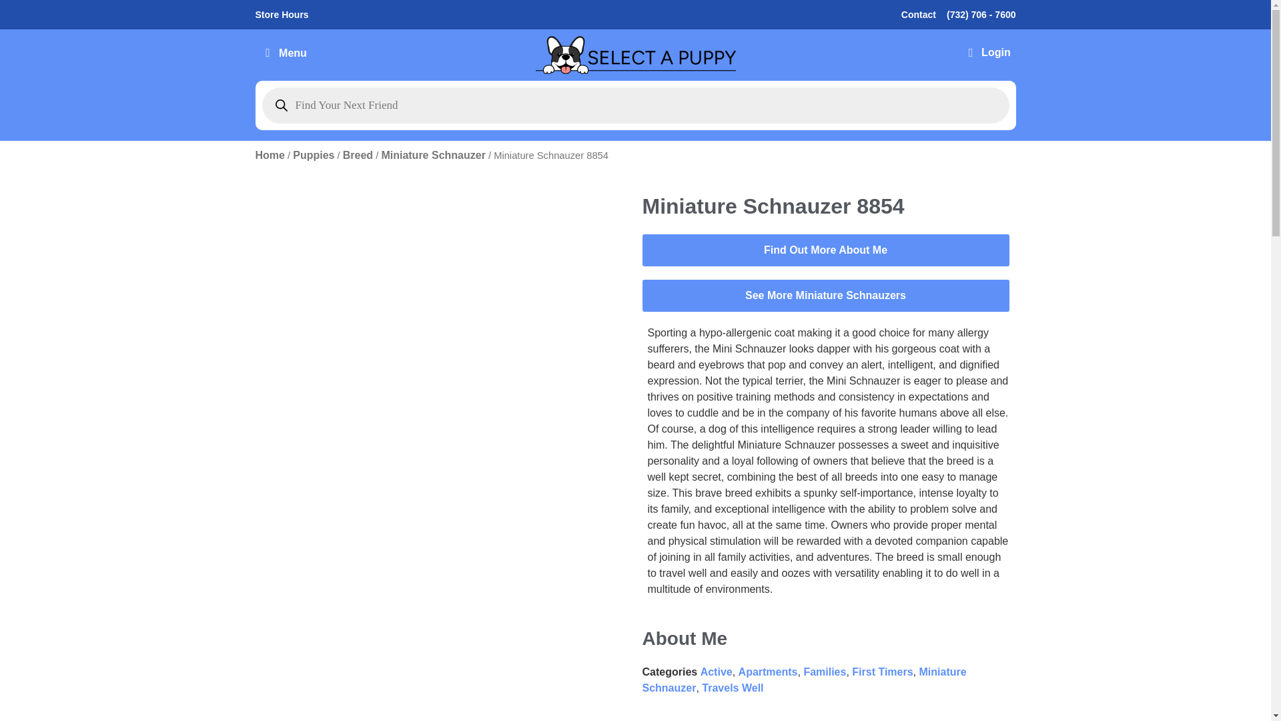 Image resolution: width=1281 pixels, height=721 pixels. I want to click on Active, so click(717, 672).